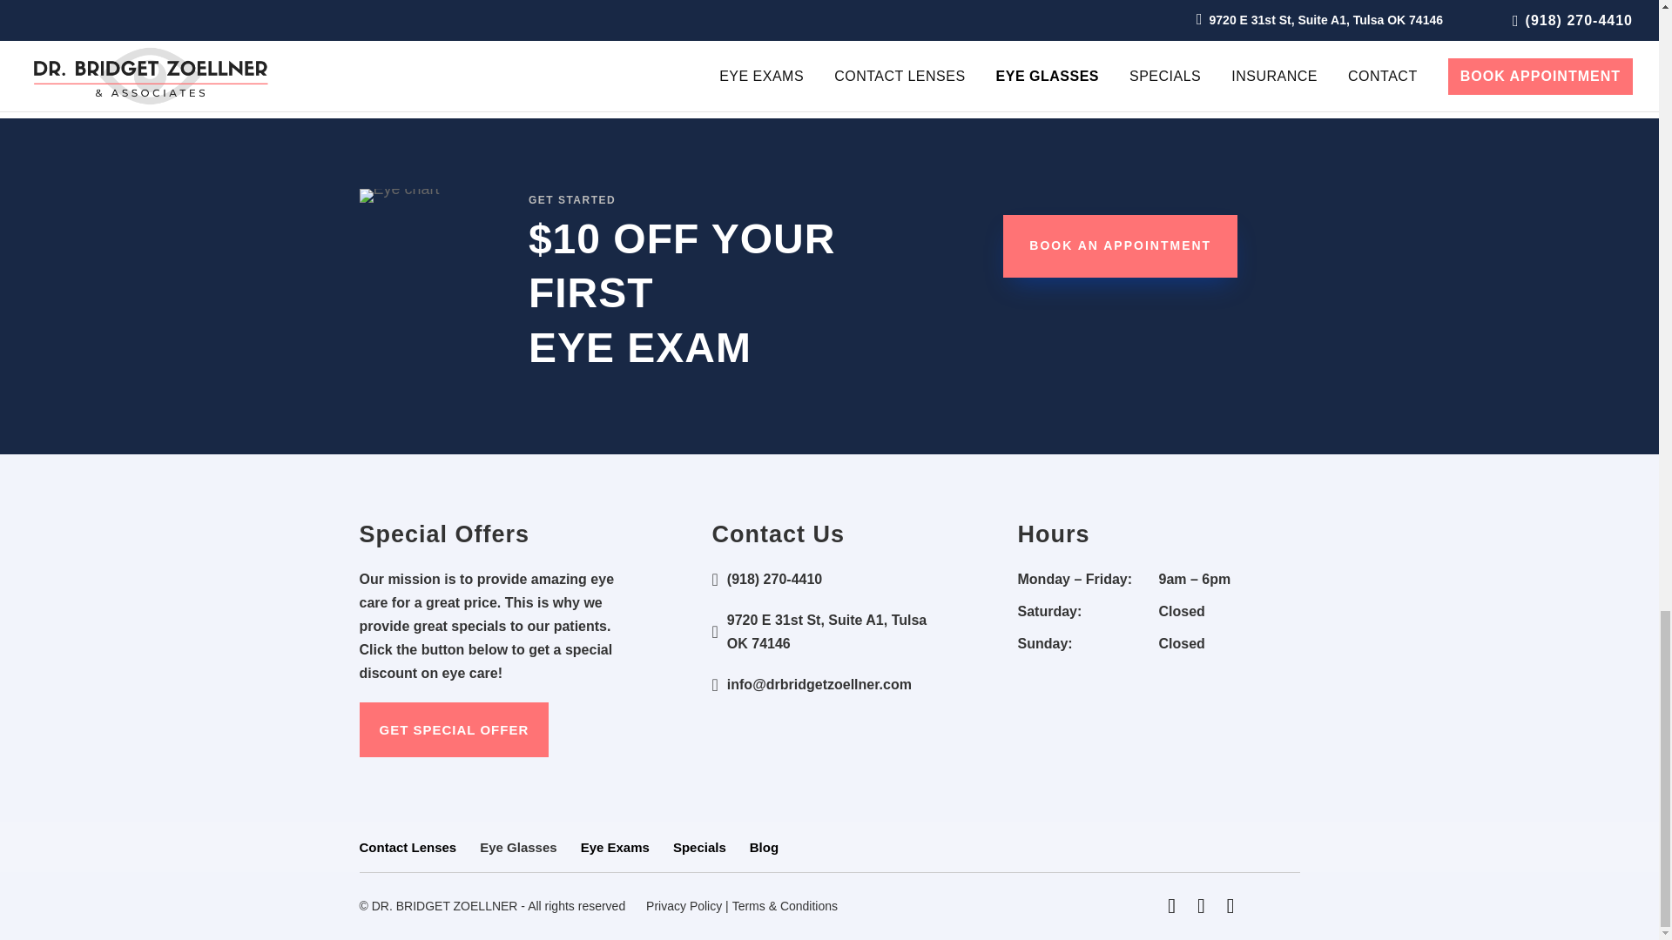  What do you see at coordinates (453, 729) in the screenshot?
I see `GET SPECIAL OFFER` at bounding box center [453, 729].